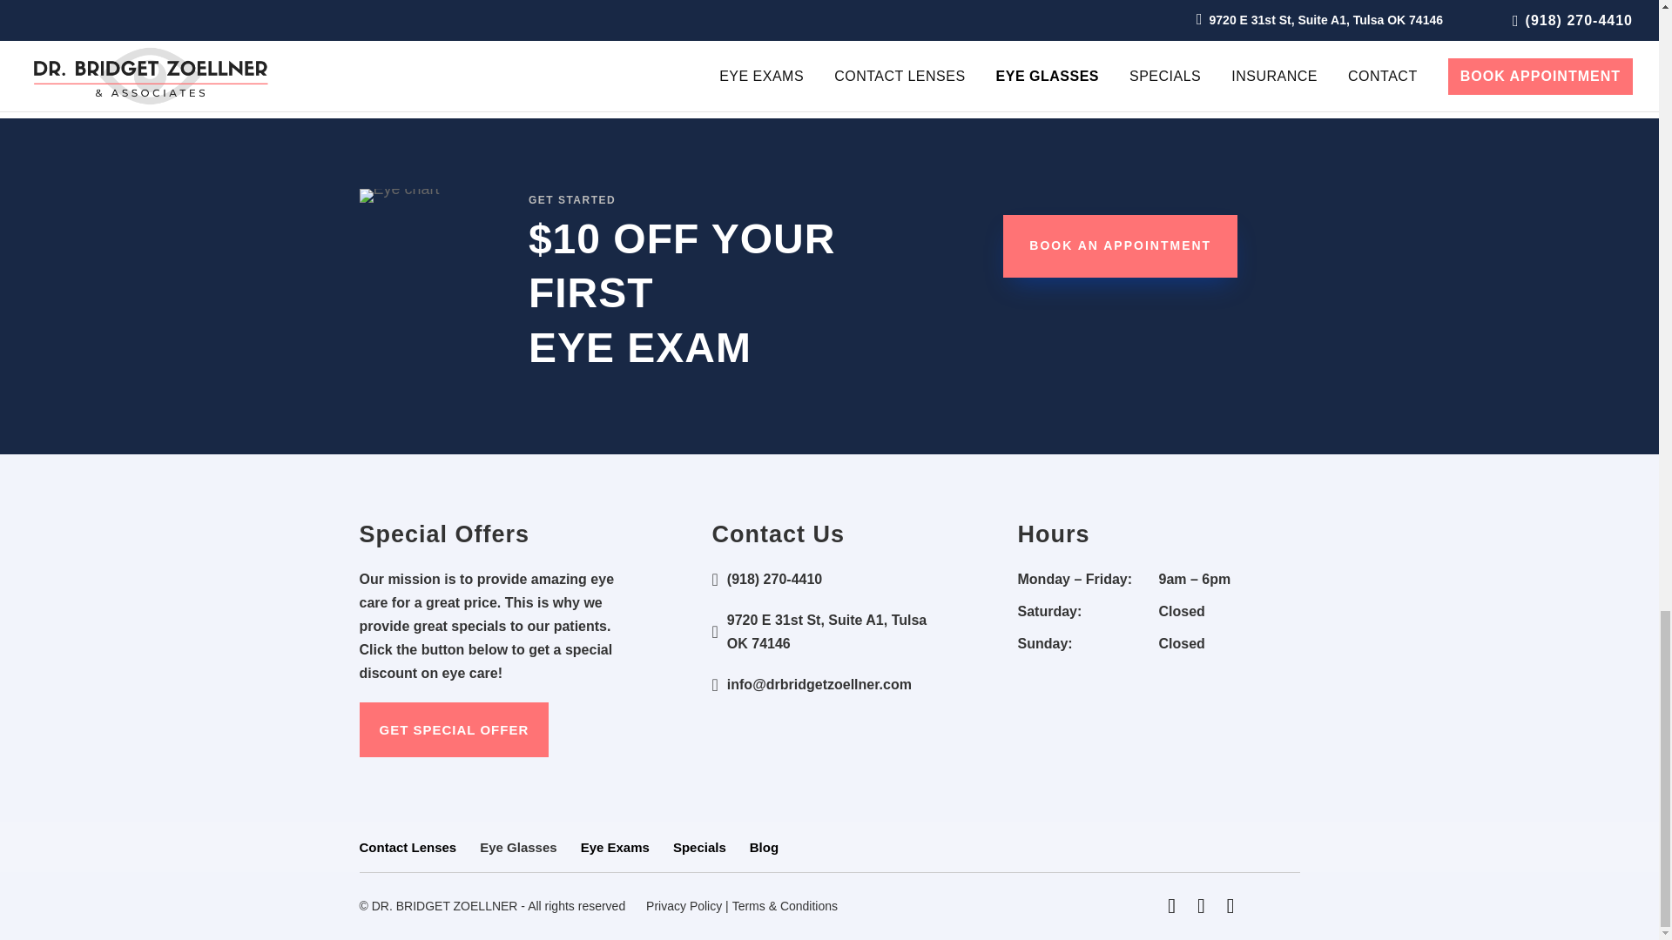  What do you see at coordinates (453, 729) in the screenshot?
I see `GET SPECIAL OFFER` at bounding box center [453, 729].